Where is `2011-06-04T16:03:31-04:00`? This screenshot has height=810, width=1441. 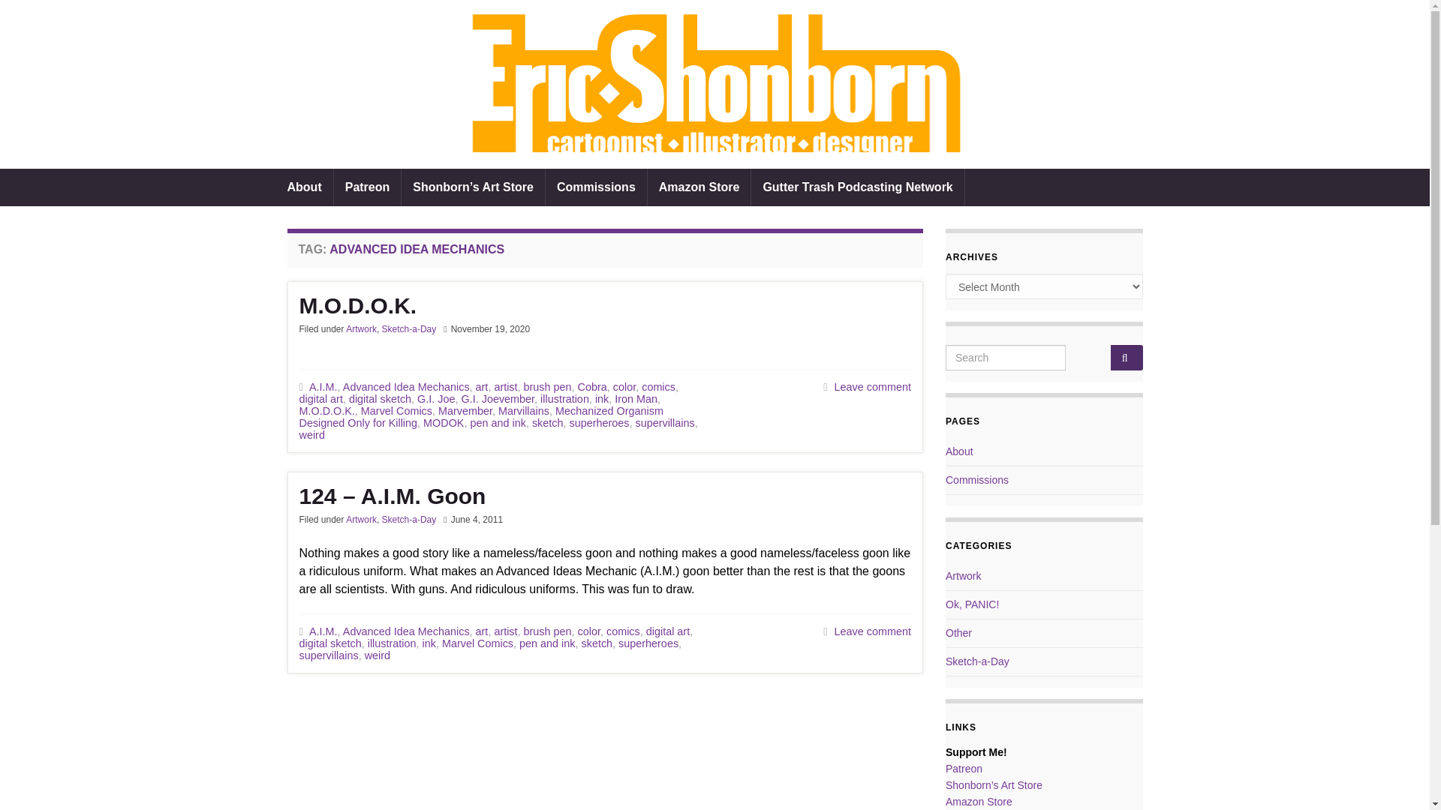 2011-06-04T16:03:31-04:00 is located at coordinates (477, 519).